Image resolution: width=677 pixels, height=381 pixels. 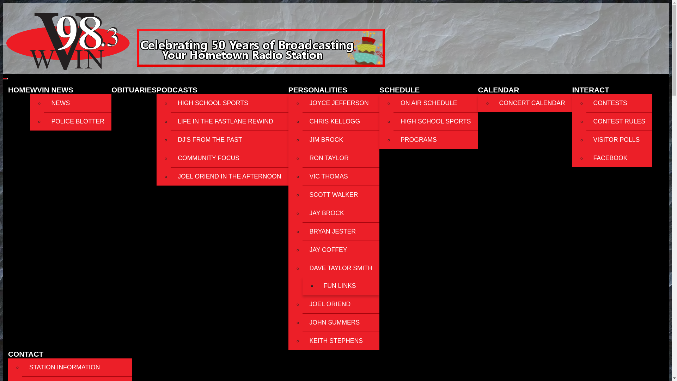 I want to click on SCOTT WALKER, so click(x=341, y=195).